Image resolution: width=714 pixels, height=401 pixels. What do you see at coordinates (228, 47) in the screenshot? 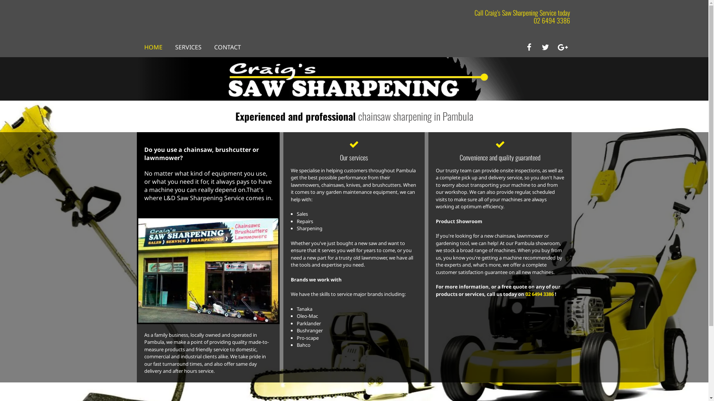
I see `CONTACT` at bounding box center [228, 47].